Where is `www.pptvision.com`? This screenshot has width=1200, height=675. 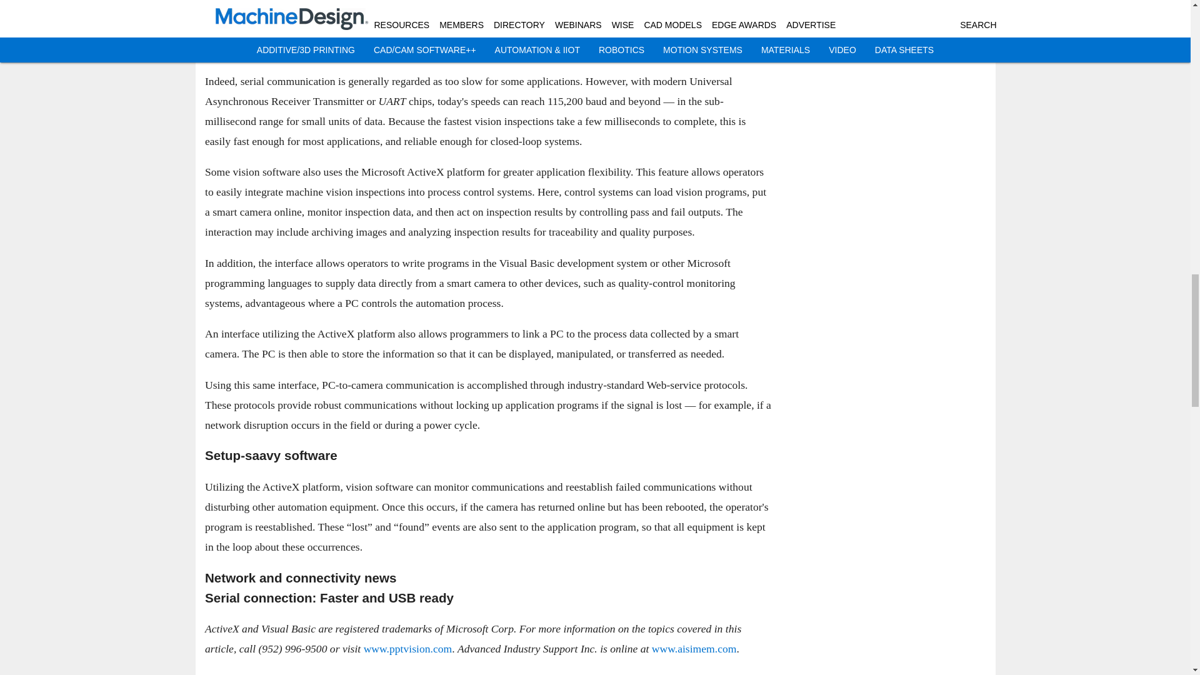 www.pptvision.com is located at coordinates (407, 649).